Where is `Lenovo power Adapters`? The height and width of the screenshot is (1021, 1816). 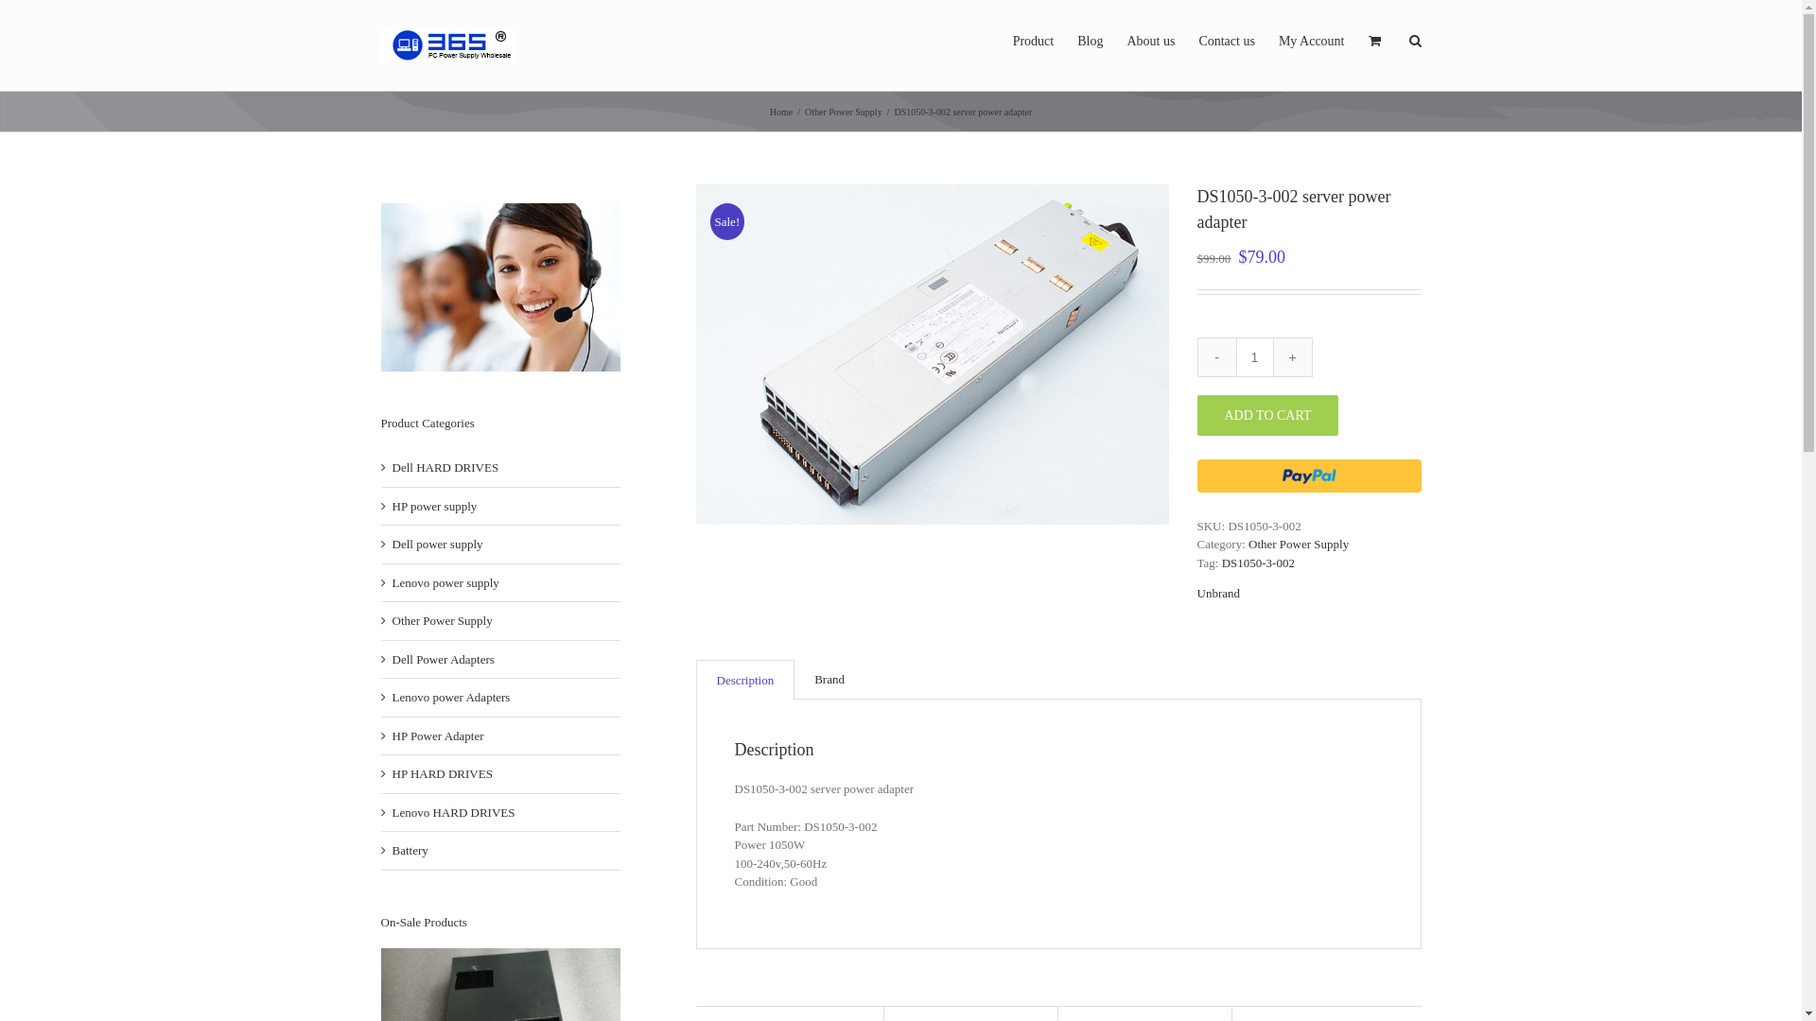 Lenovo power Adapters is located at coordinates (450, 698).